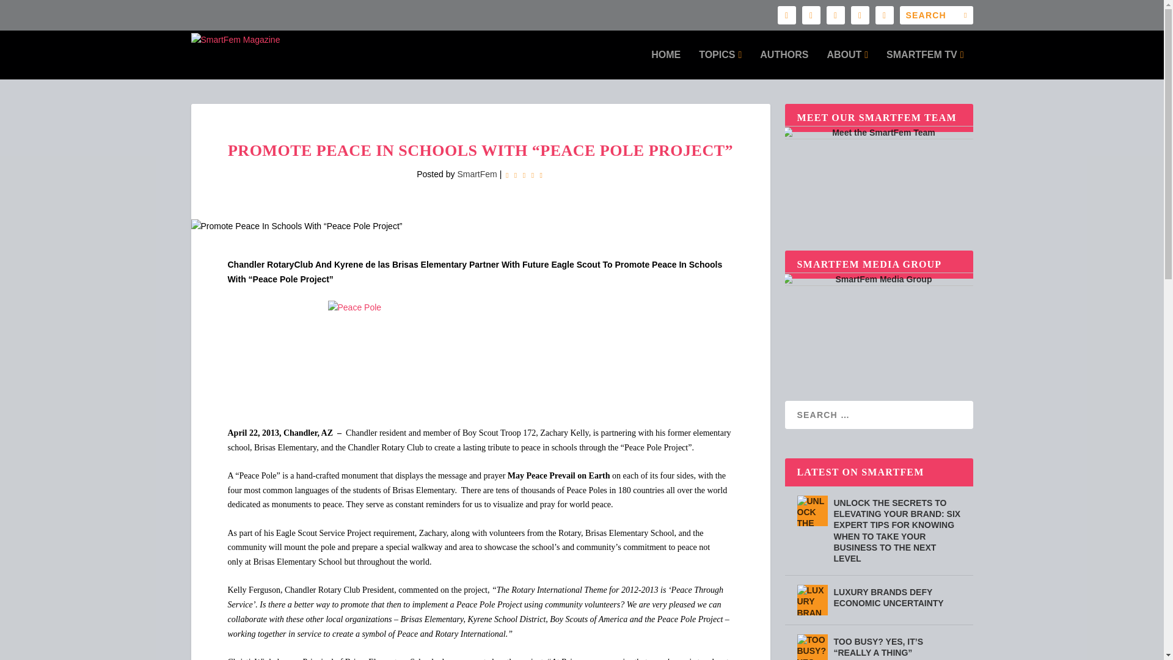 Image resolution: width=1173 pixels, height=660 pixels. I want to click on TOPICS, so click(720, 65).